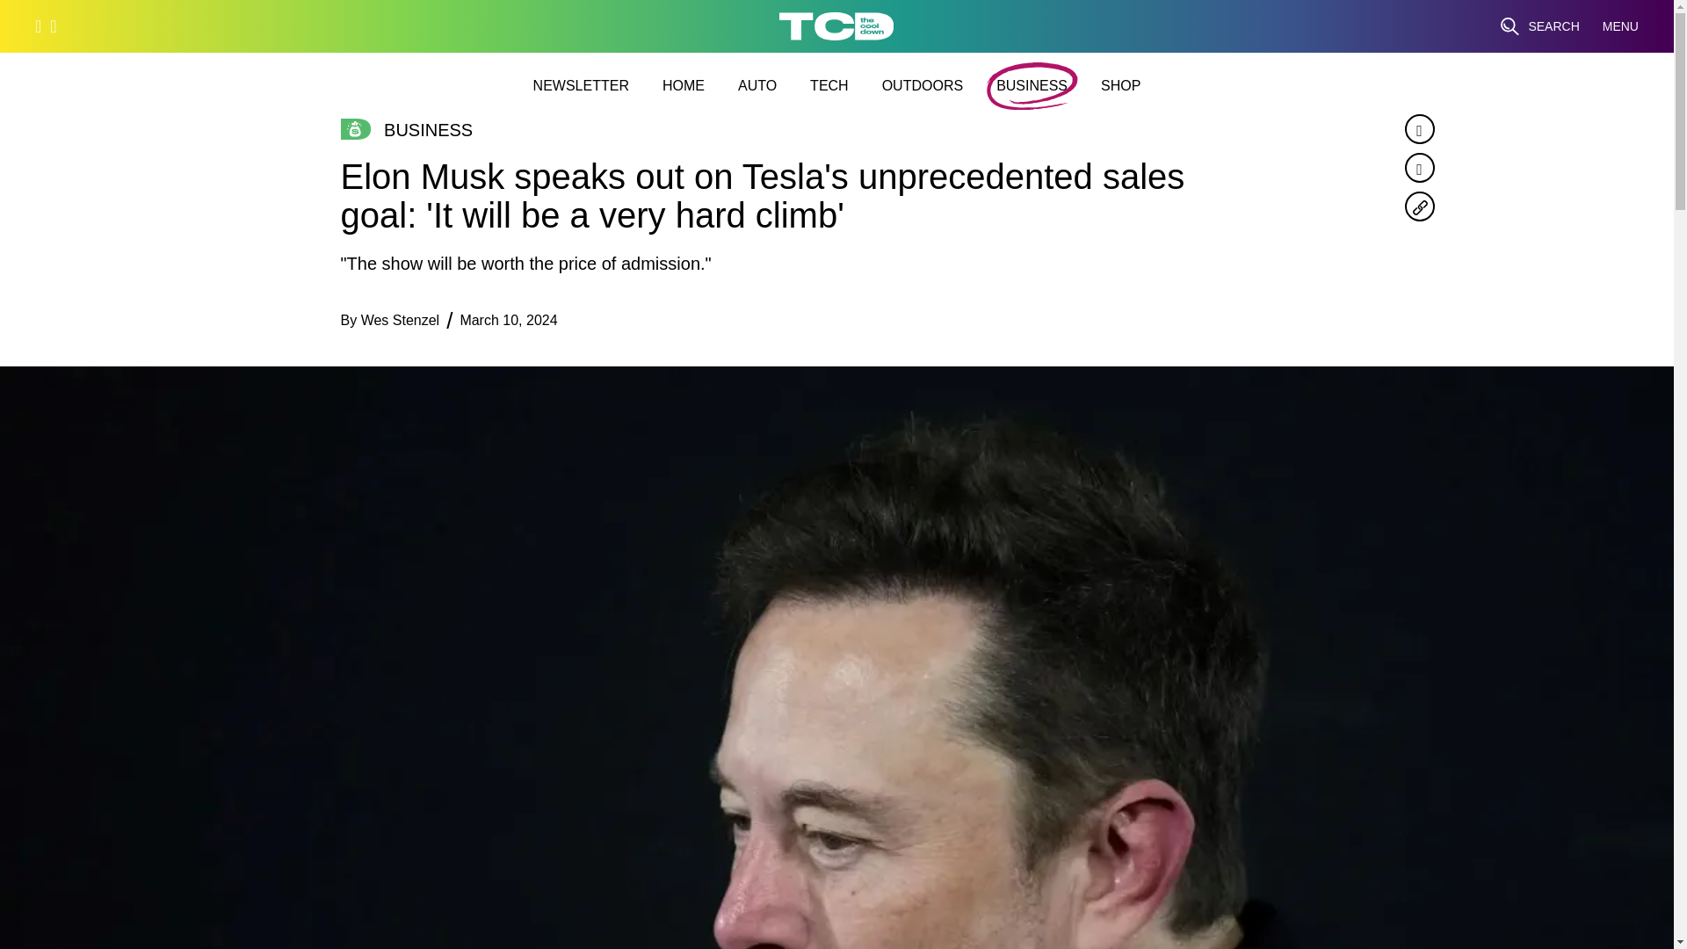  I want to click on BUSINESS, so click(1032, 85).